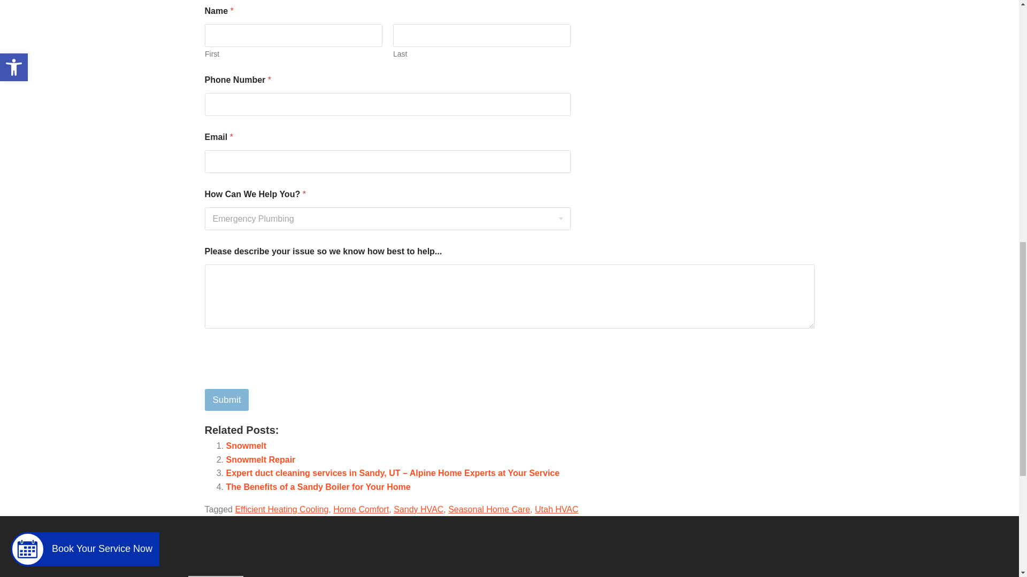 The height and width of the screenshot is (577, 1027). What do you see at coordinates (260, 459) in the screenshot?
I see `Snowmelt Repair` at bounding box center [260, 459].